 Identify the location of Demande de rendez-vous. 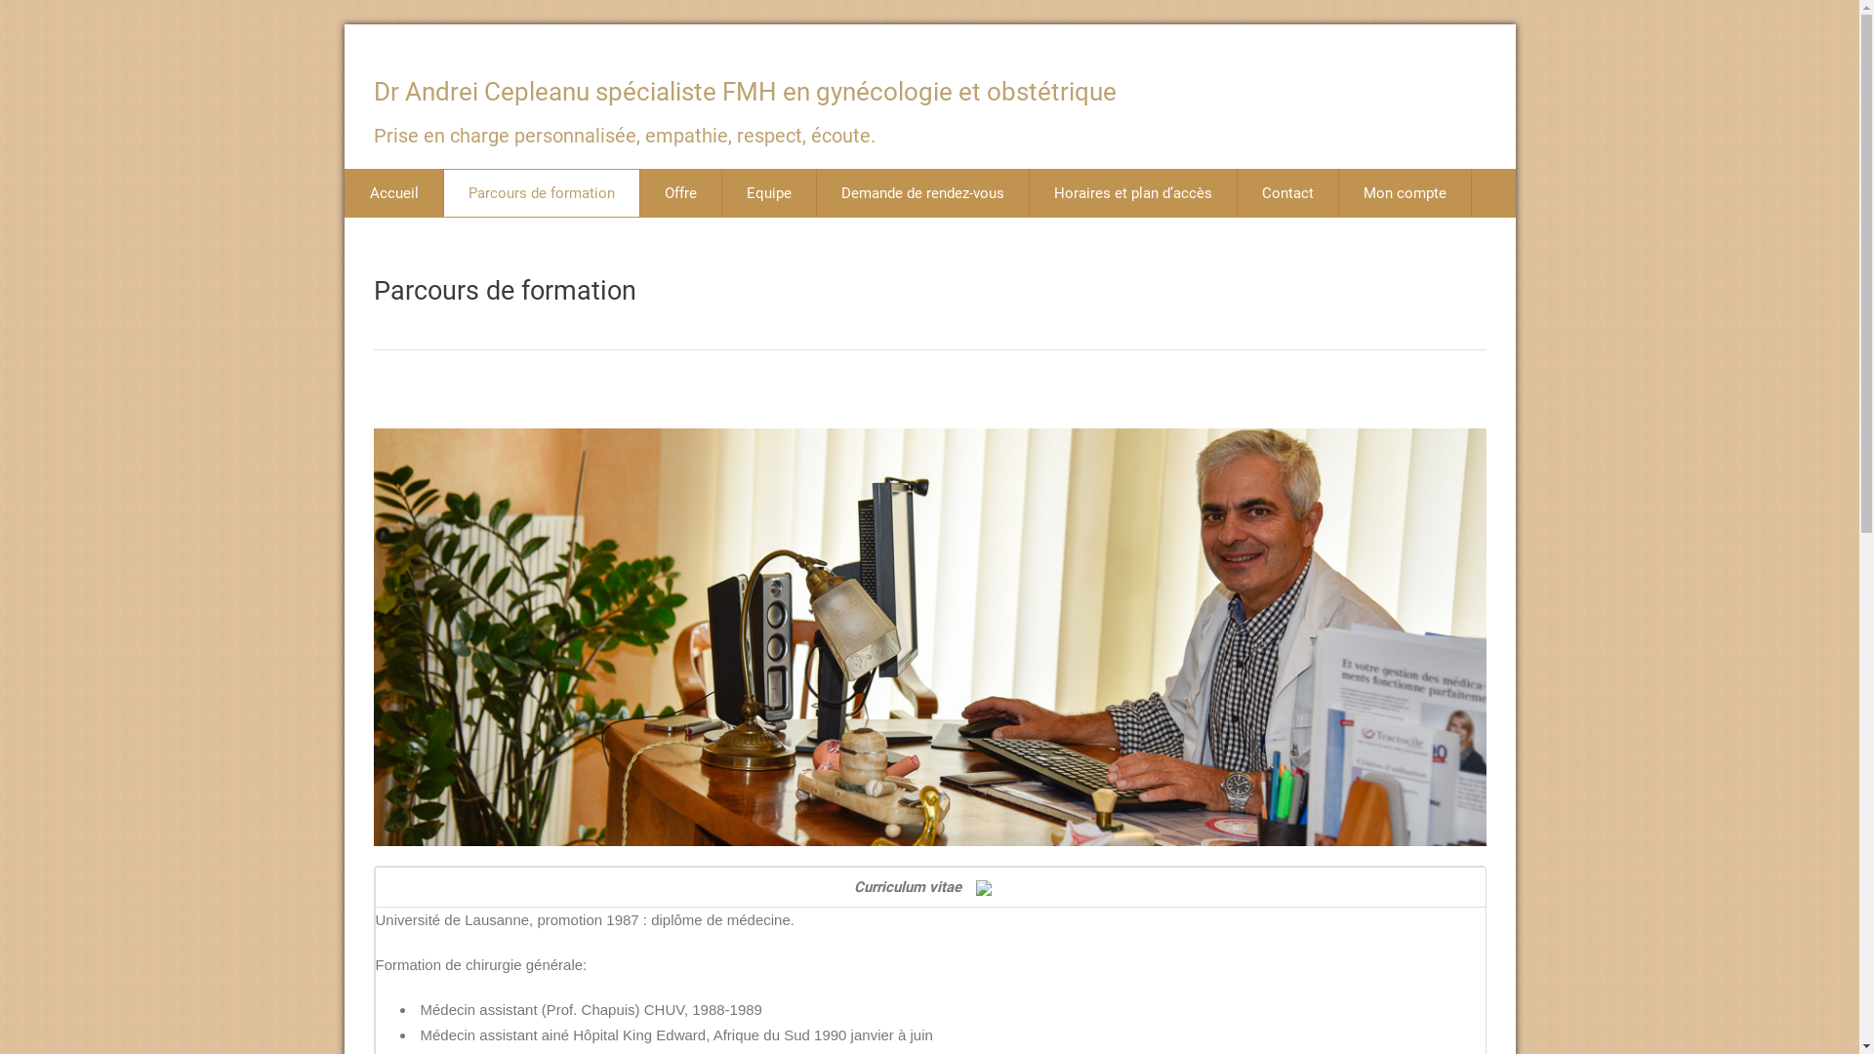
(922, 193).